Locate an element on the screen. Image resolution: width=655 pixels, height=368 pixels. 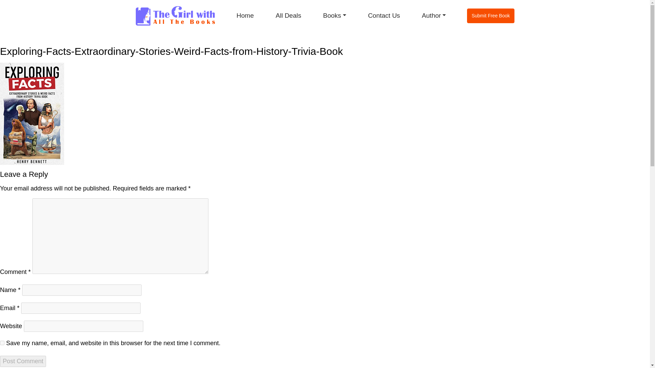
Books is located at coordinates (334, 16).